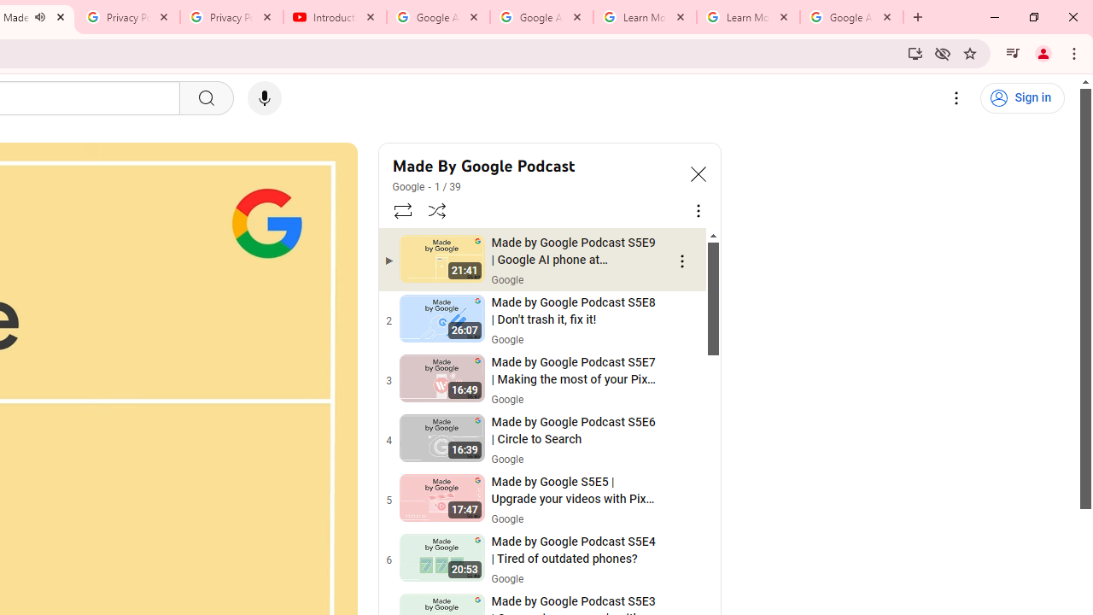 Image resolution: width=1093 pixels, height=615 pixels. Describe the element at coordinates (438, 17) in the screenshot. I see `Google Account Help` at that location.